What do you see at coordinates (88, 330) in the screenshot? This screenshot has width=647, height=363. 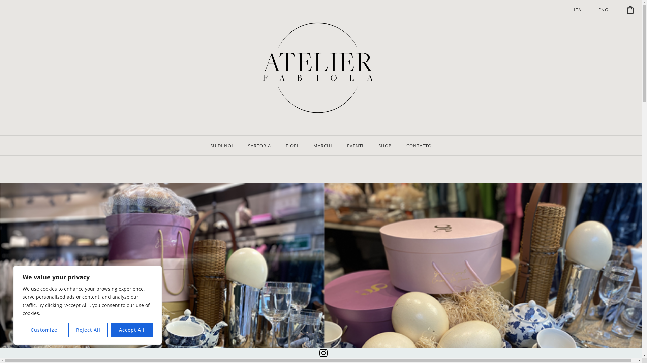 I see `Reject All` at bounding box center [88, 330].